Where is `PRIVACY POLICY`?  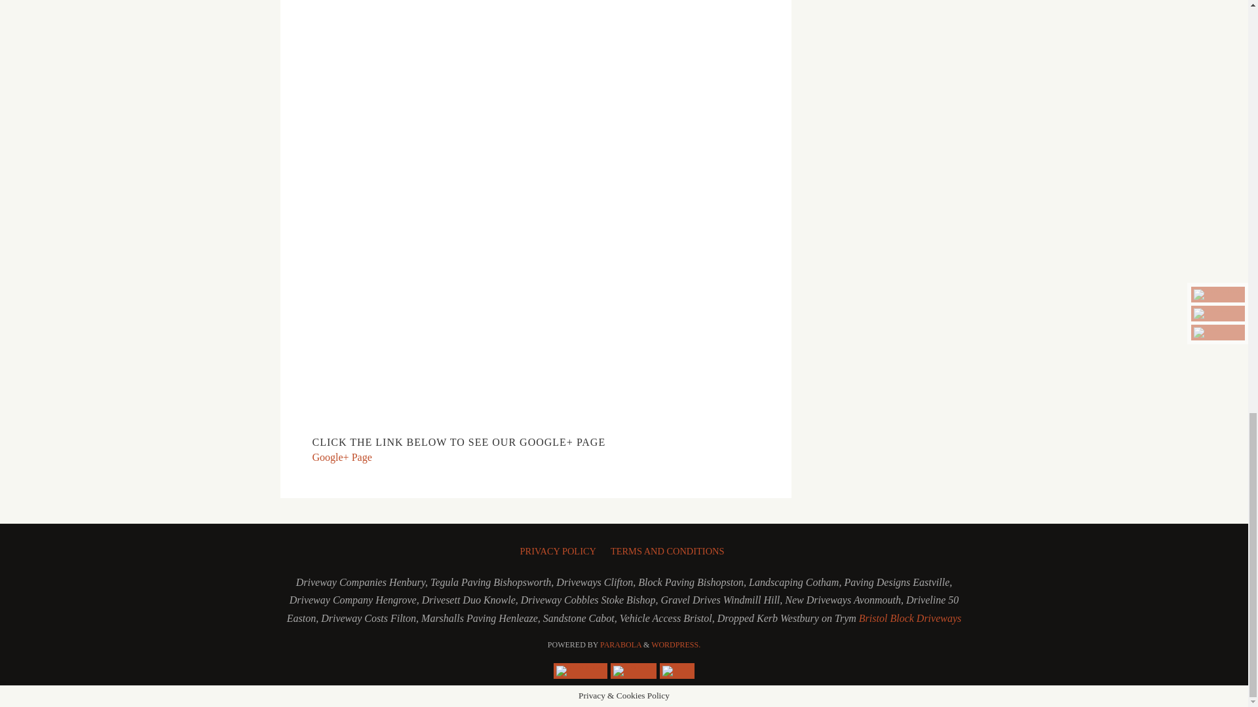
PRIVACY POLICY is located at coordinates (561, 549).